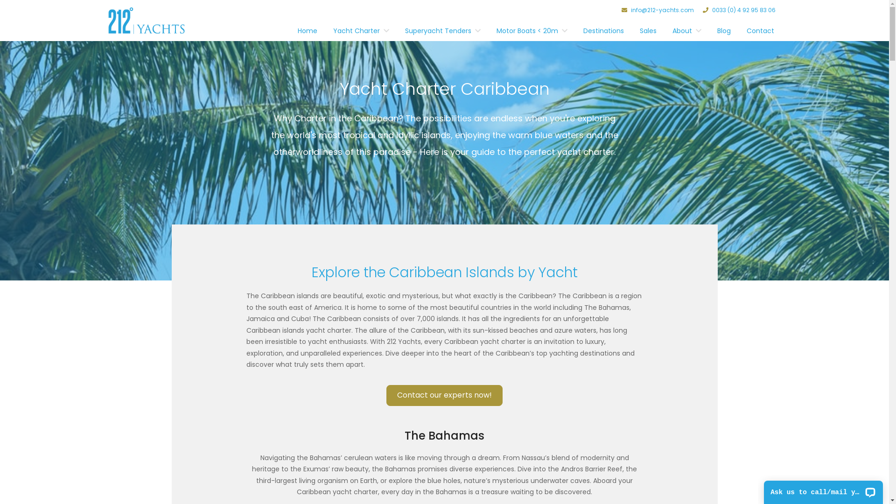 The width and height of the screenshot is (896, 504). Describe the element at coordinates (444, 399) in the screenshot. I see `Contact our experts now!` at that location.